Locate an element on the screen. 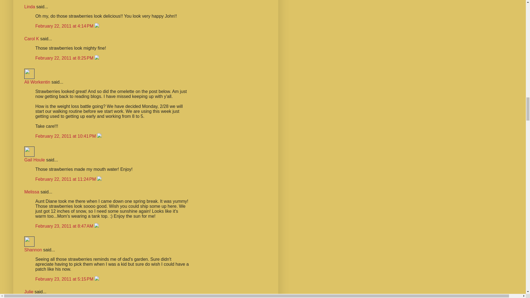 The height and width of the screenshot is (298, 530). Delete Comment is located at coordinates (97, 58).